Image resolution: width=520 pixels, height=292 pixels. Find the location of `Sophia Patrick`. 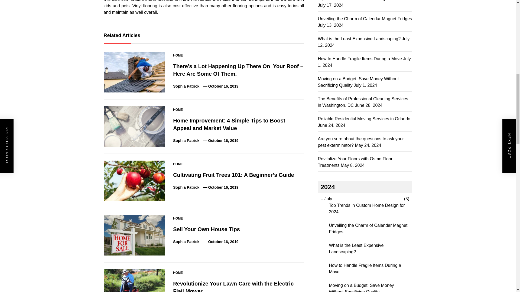

Sophia Patrick is located at coordinates (186, 187).